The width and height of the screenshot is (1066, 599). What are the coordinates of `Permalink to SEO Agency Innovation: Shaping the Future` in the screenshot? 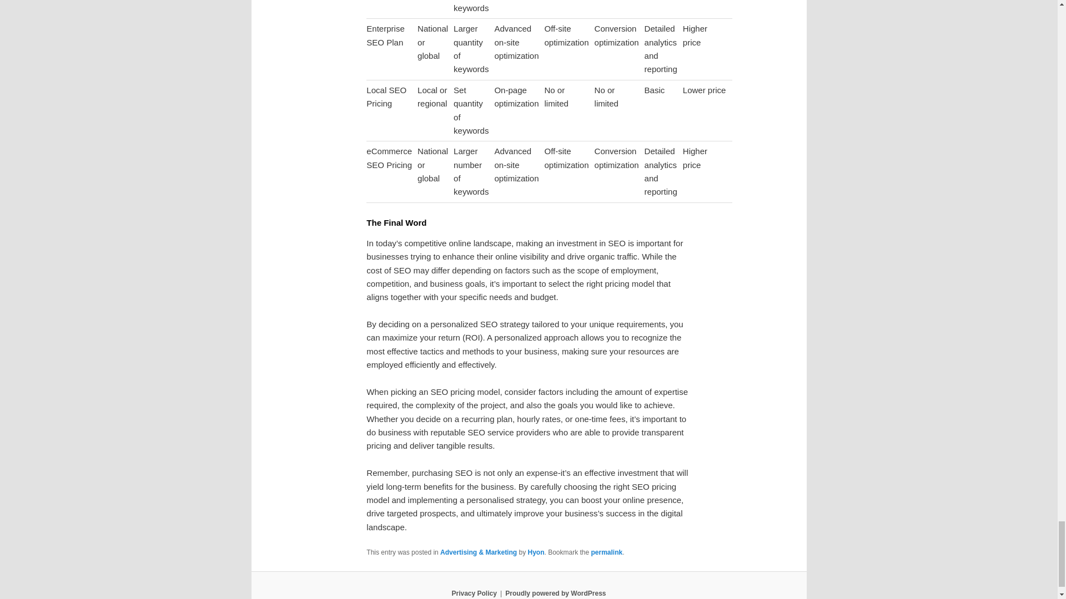 It's located at (607, 552).